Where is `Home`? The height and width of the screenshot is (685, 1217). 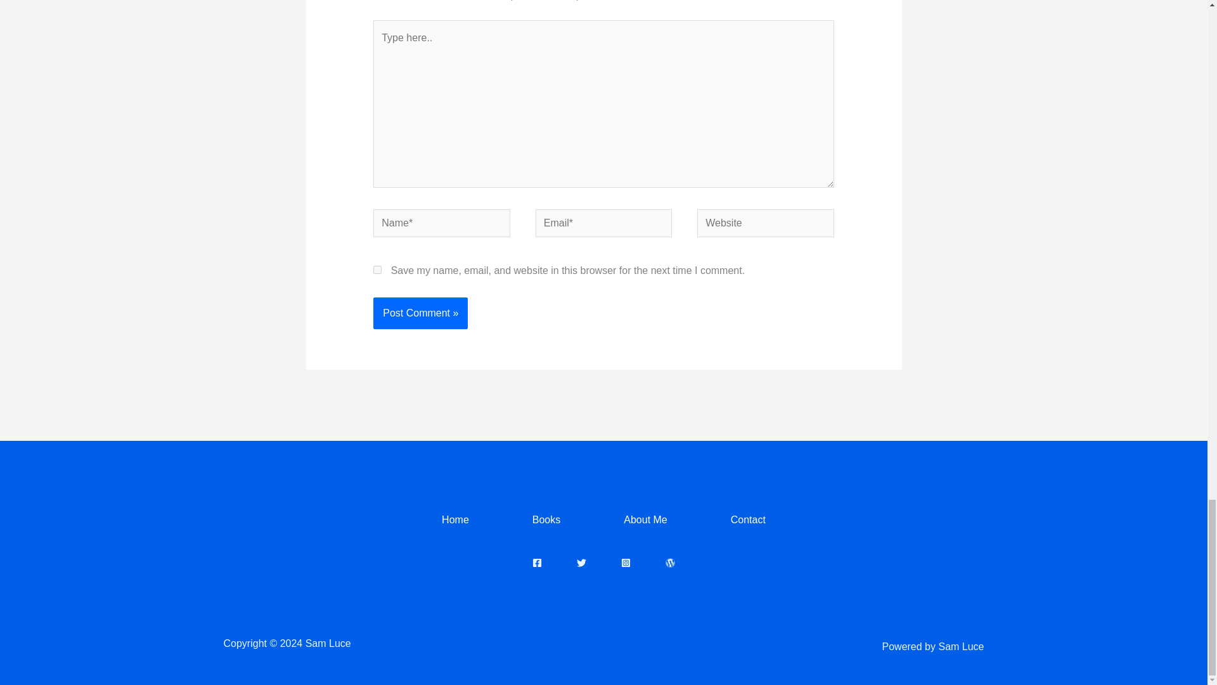 Home is located at coordinates (455, 520).